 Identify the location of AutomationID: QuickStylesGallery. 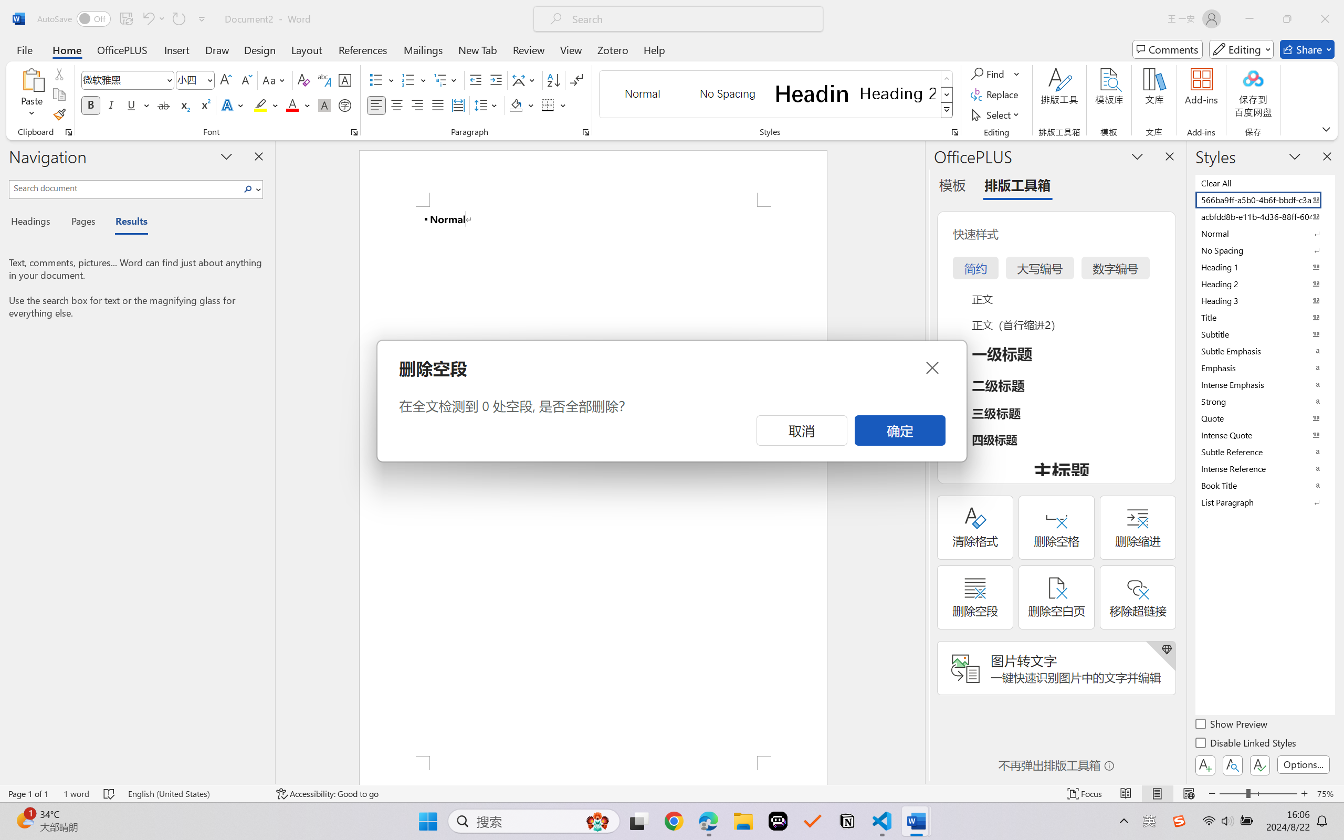
(777, 94).